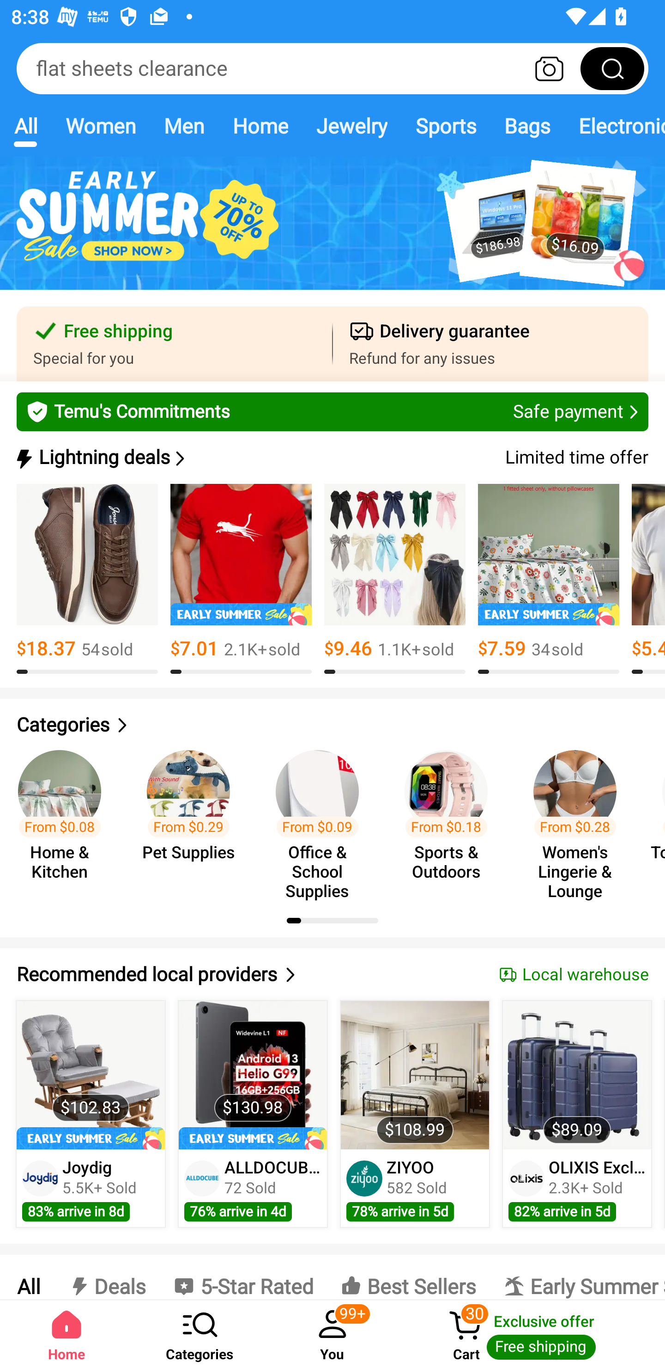 Image resolution: width=665 pixels, height=1368 pixels. I want to click on flat sheets clearance, so click(332, 68).